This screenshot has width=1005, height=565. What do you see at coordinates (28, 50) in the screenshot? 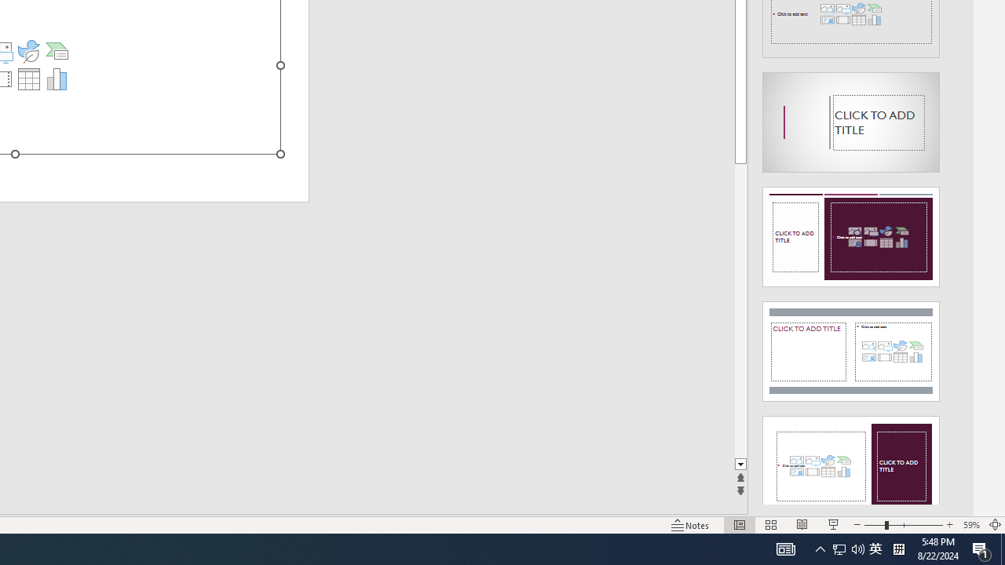
I see `Insert an Icon` at bounding box center [28, 50].